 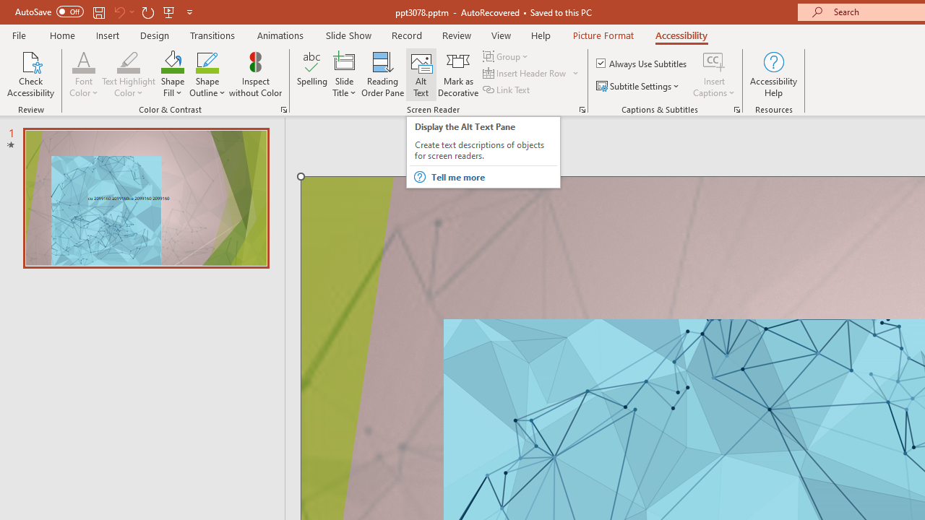 What do you see at coordinates (773, 74) in the screenshot?
I see `Accessibility Help` at bounding box center [773, 74].